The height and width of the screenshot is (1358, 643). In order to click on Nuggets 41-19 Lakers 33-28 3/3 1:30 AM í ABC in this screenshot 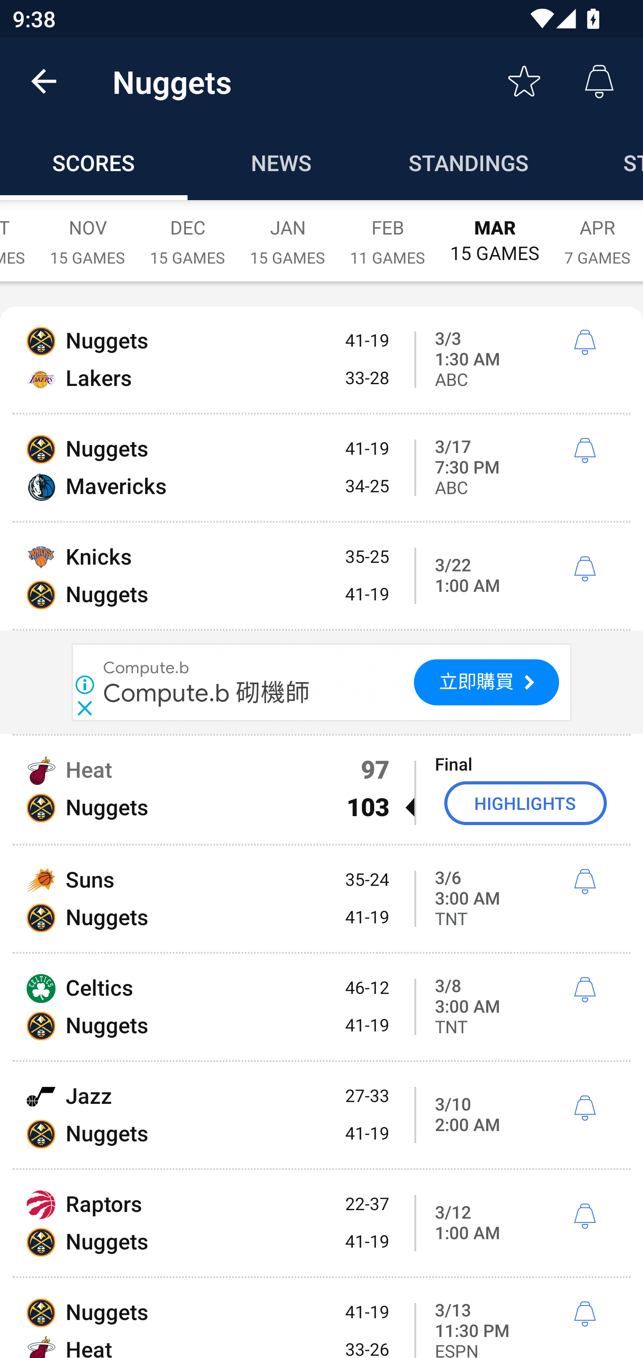, I will do `click(321, 360)`.